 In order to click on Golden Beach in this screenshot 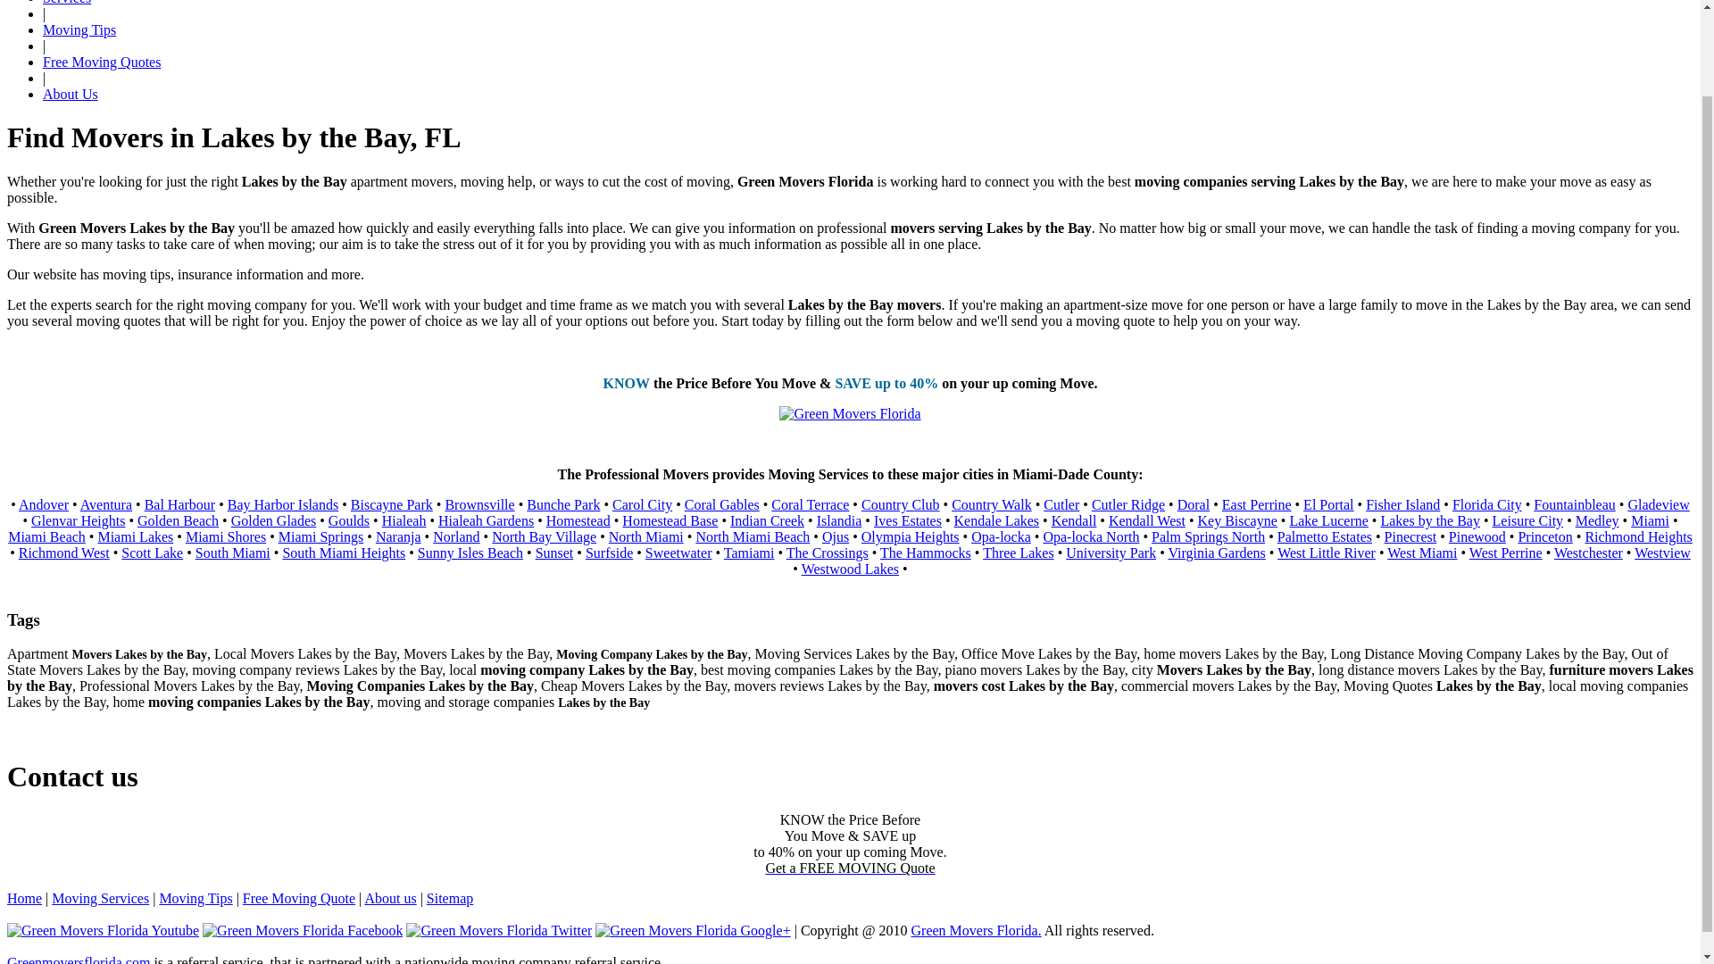, I will do `click(178, 519)`.